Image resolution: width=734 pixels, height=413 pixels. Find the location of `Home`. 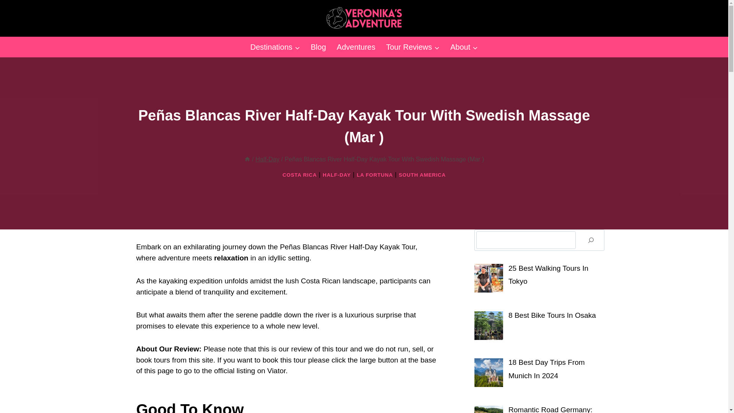

Home is located at coordinates (247, 159).